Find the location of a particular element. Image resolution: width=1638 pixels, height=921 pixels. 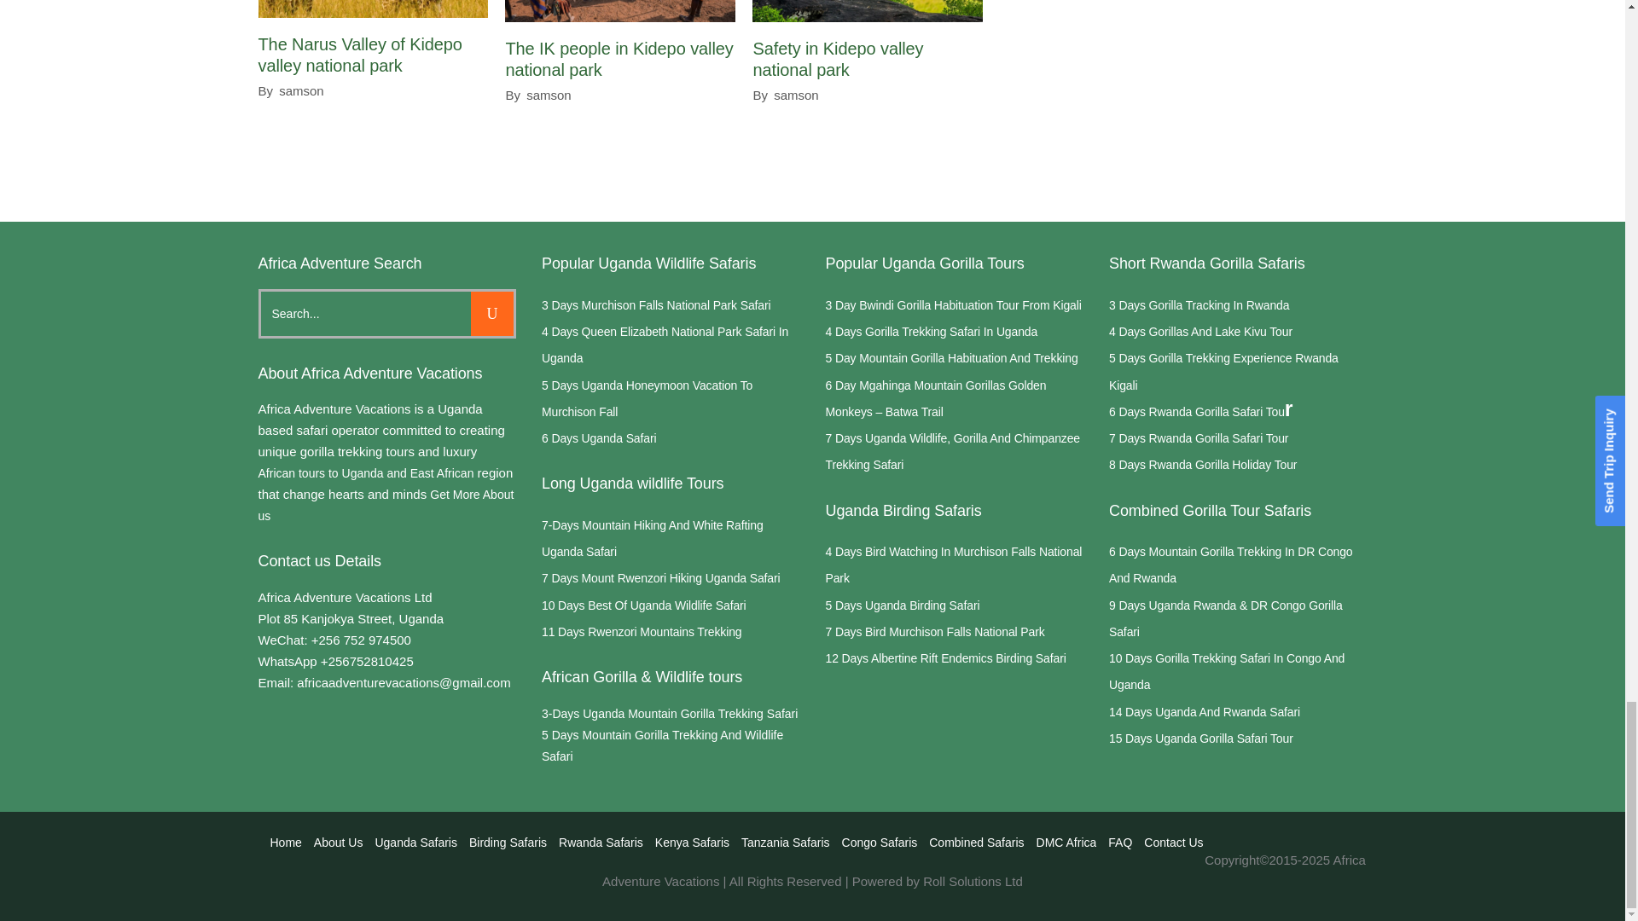

The Narus Valley of Kidepo valley national park is located at coordinates (372, 9).